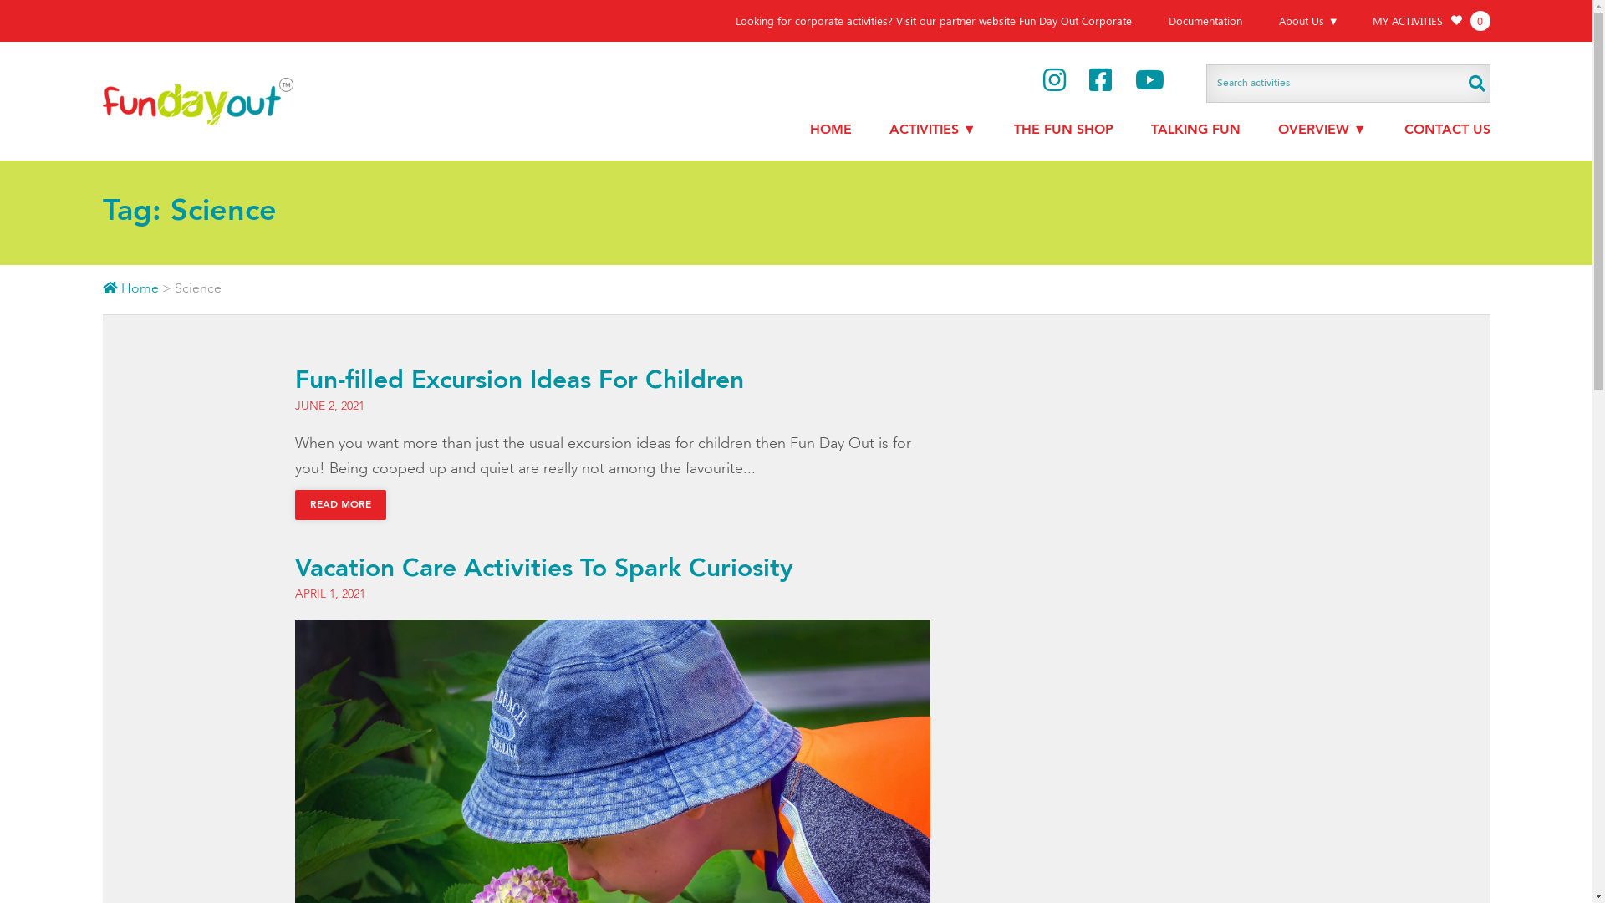  What do you see at coordinates (1322, 130) in the screenshot?
I see `OVERVIEW` at bounding box center [1322, 130].